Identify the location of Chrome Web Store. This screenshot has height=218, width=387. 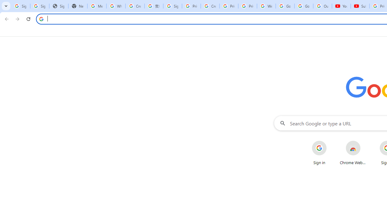
(353, 153).